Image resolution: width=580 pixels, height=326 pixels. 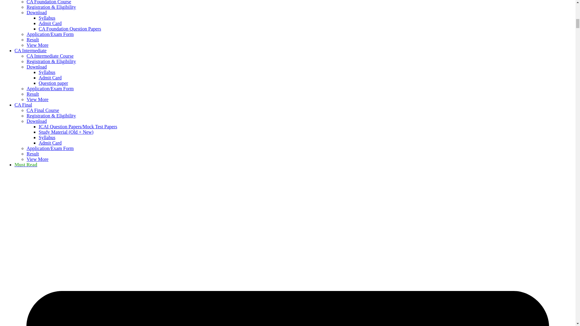 I want to click on Syllabus, so click(x=47, y=138).